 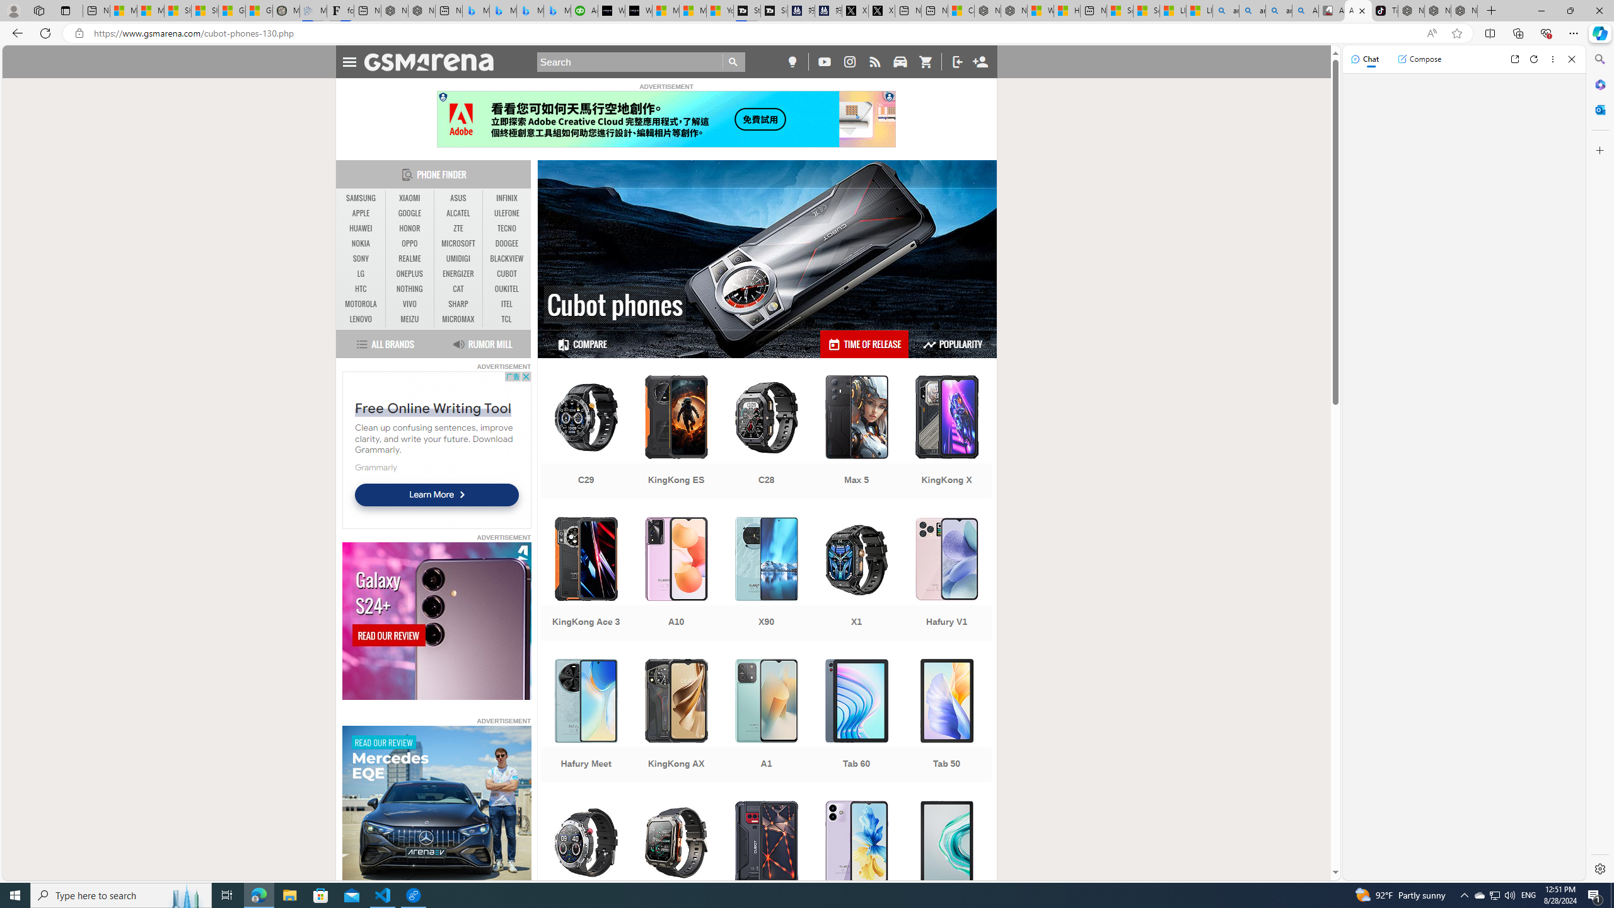 I want to click on Hafury Meet, so click(x=585, y=722).